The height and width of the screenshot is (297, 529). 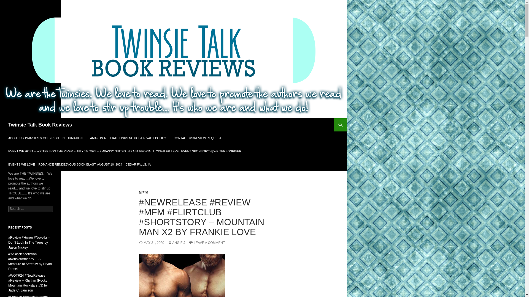 I want to click on ANGIE J, so click(x=176, y=243).